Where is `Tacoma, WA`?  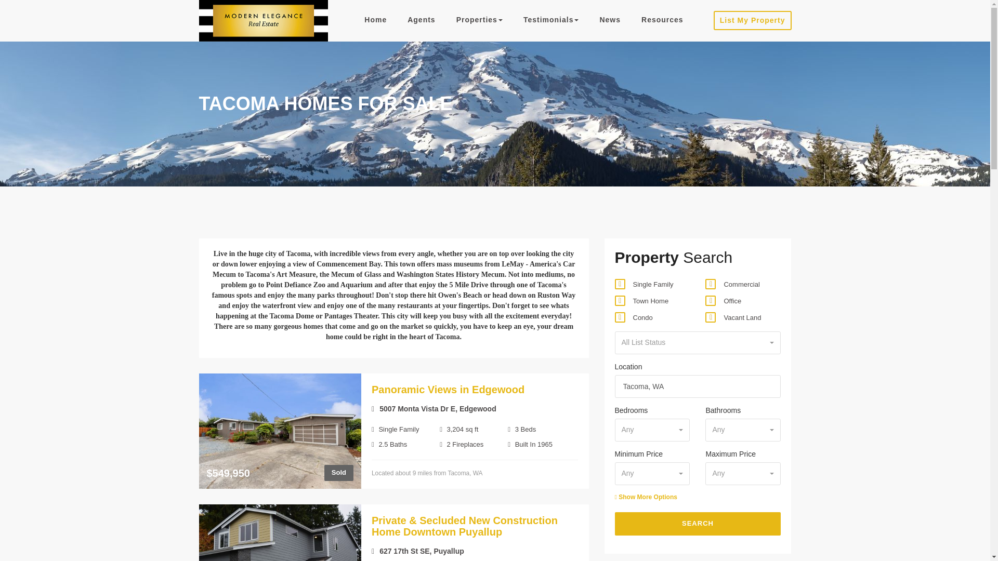
Tacoma, WA is located at coordinates (698, 386).